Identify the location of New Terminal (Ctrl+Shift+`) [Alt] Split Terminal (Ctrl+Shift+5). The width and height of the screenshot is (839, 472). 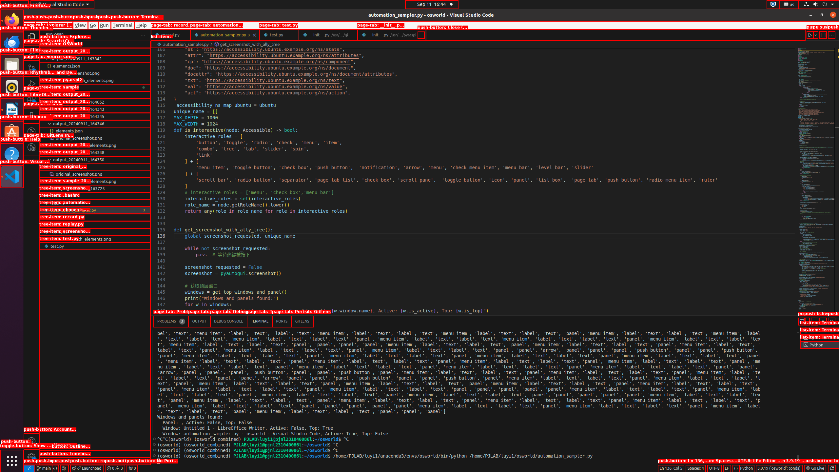
(802, 321).